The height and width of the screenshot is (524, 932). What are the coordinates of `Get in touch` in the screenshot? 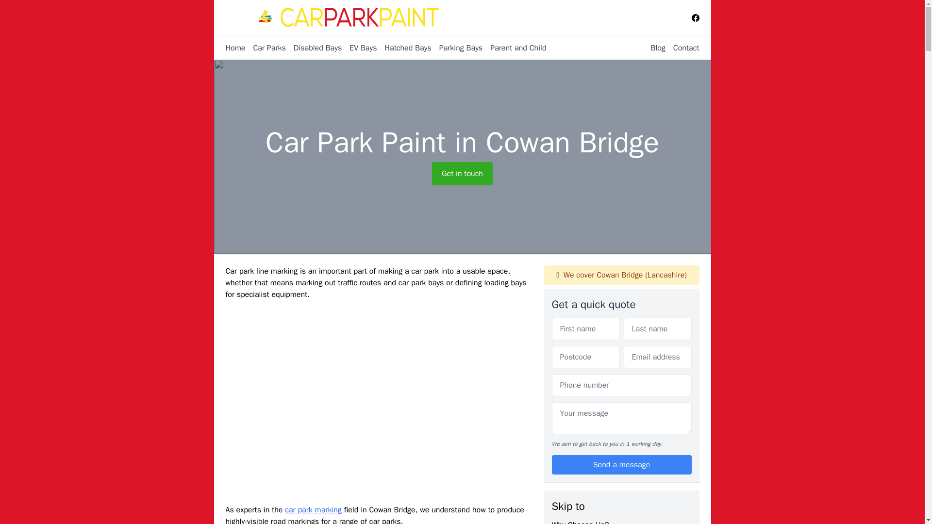 It's located at (462, 174).